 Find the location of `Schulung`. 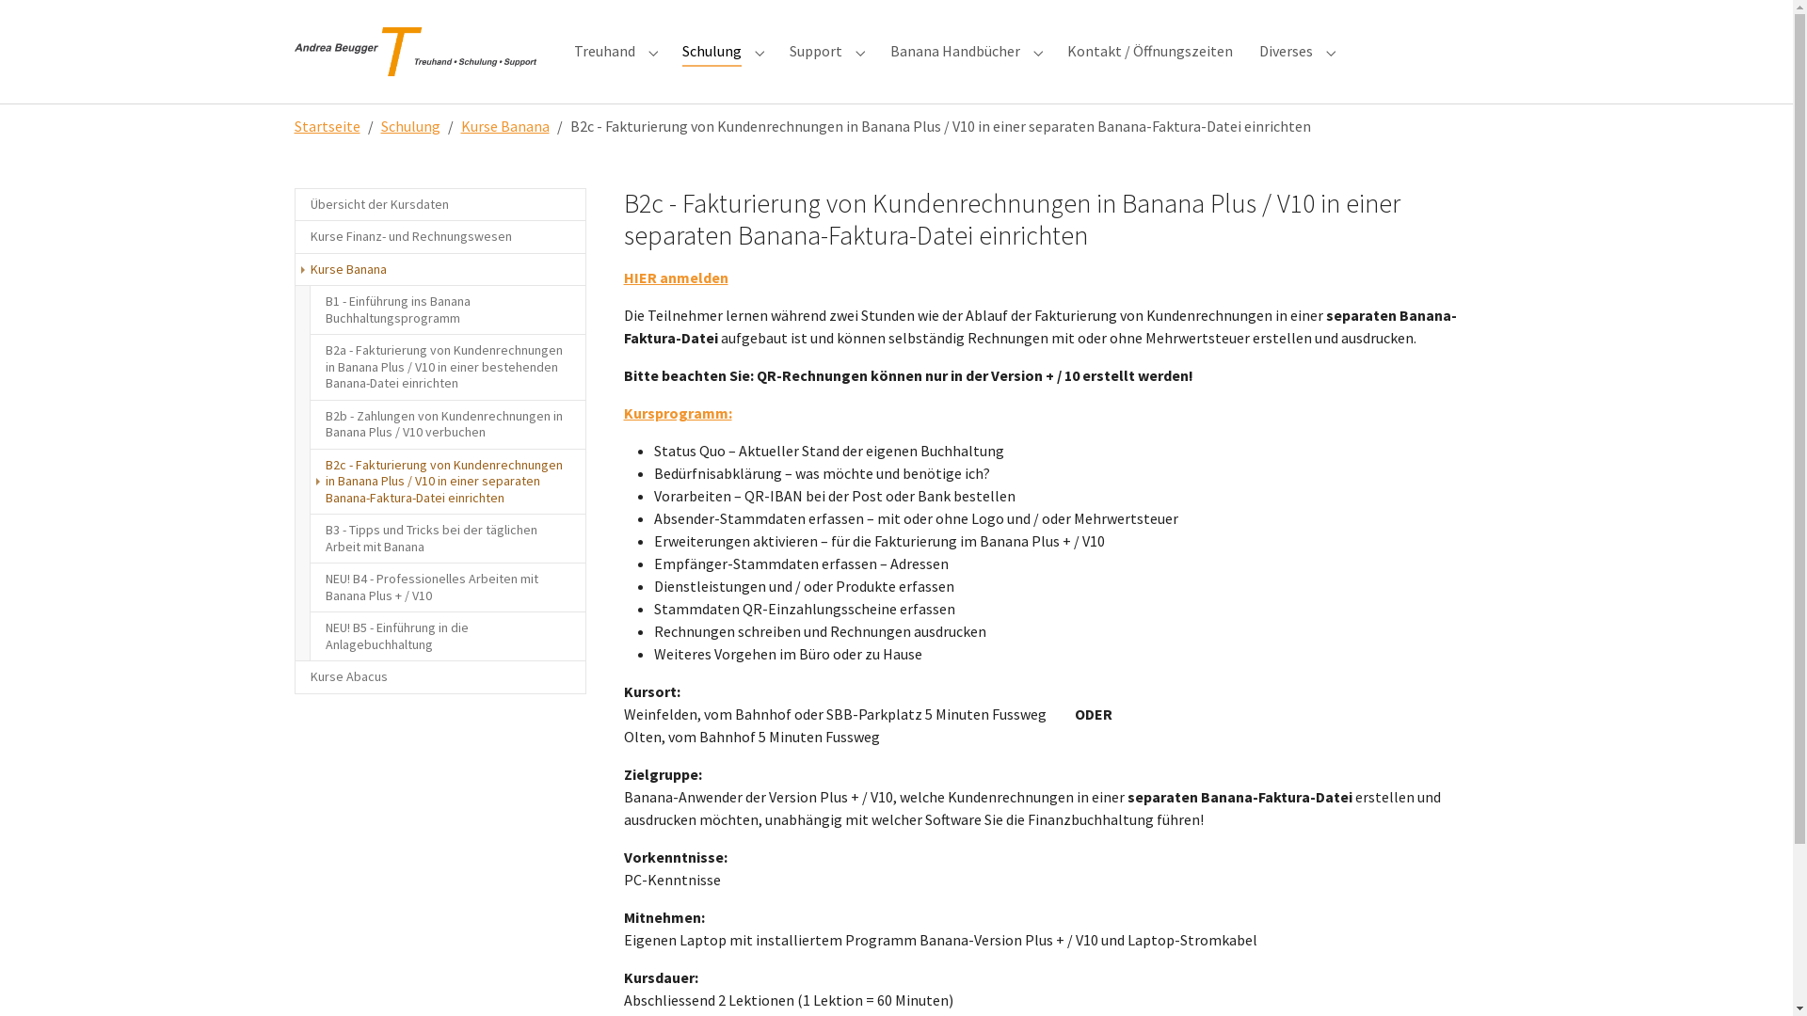

Schulung is located at coordinates (410, 126).